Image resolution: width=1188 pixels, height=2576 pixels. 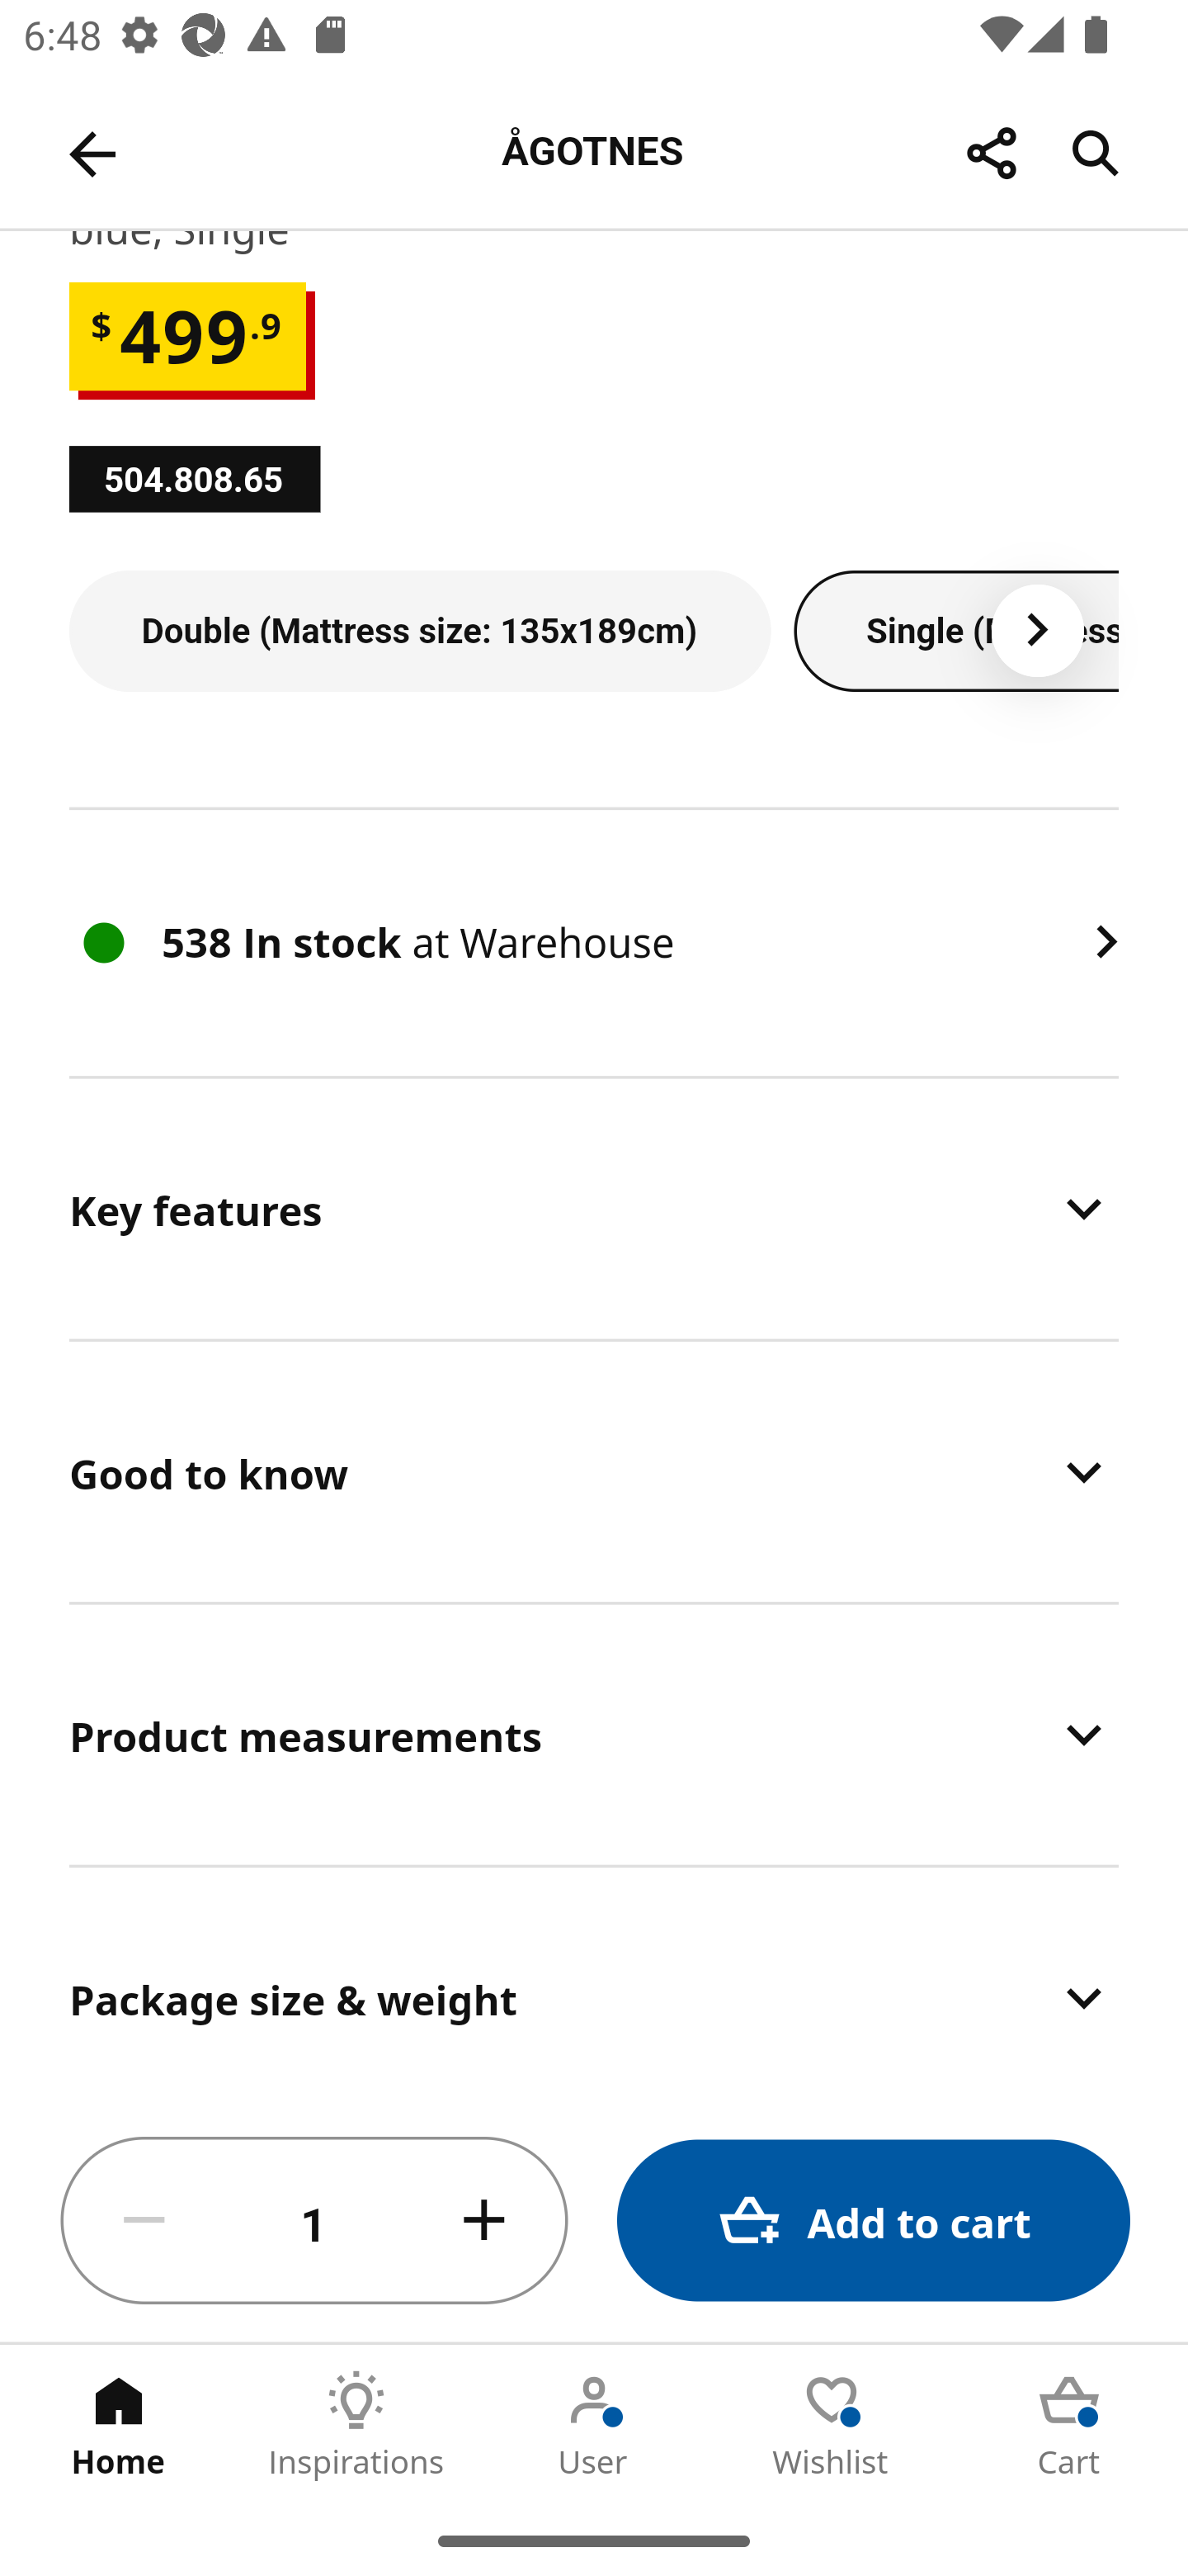 I want to click on Cart
Tab 5 of 5, so click(x=1069, y=2425).